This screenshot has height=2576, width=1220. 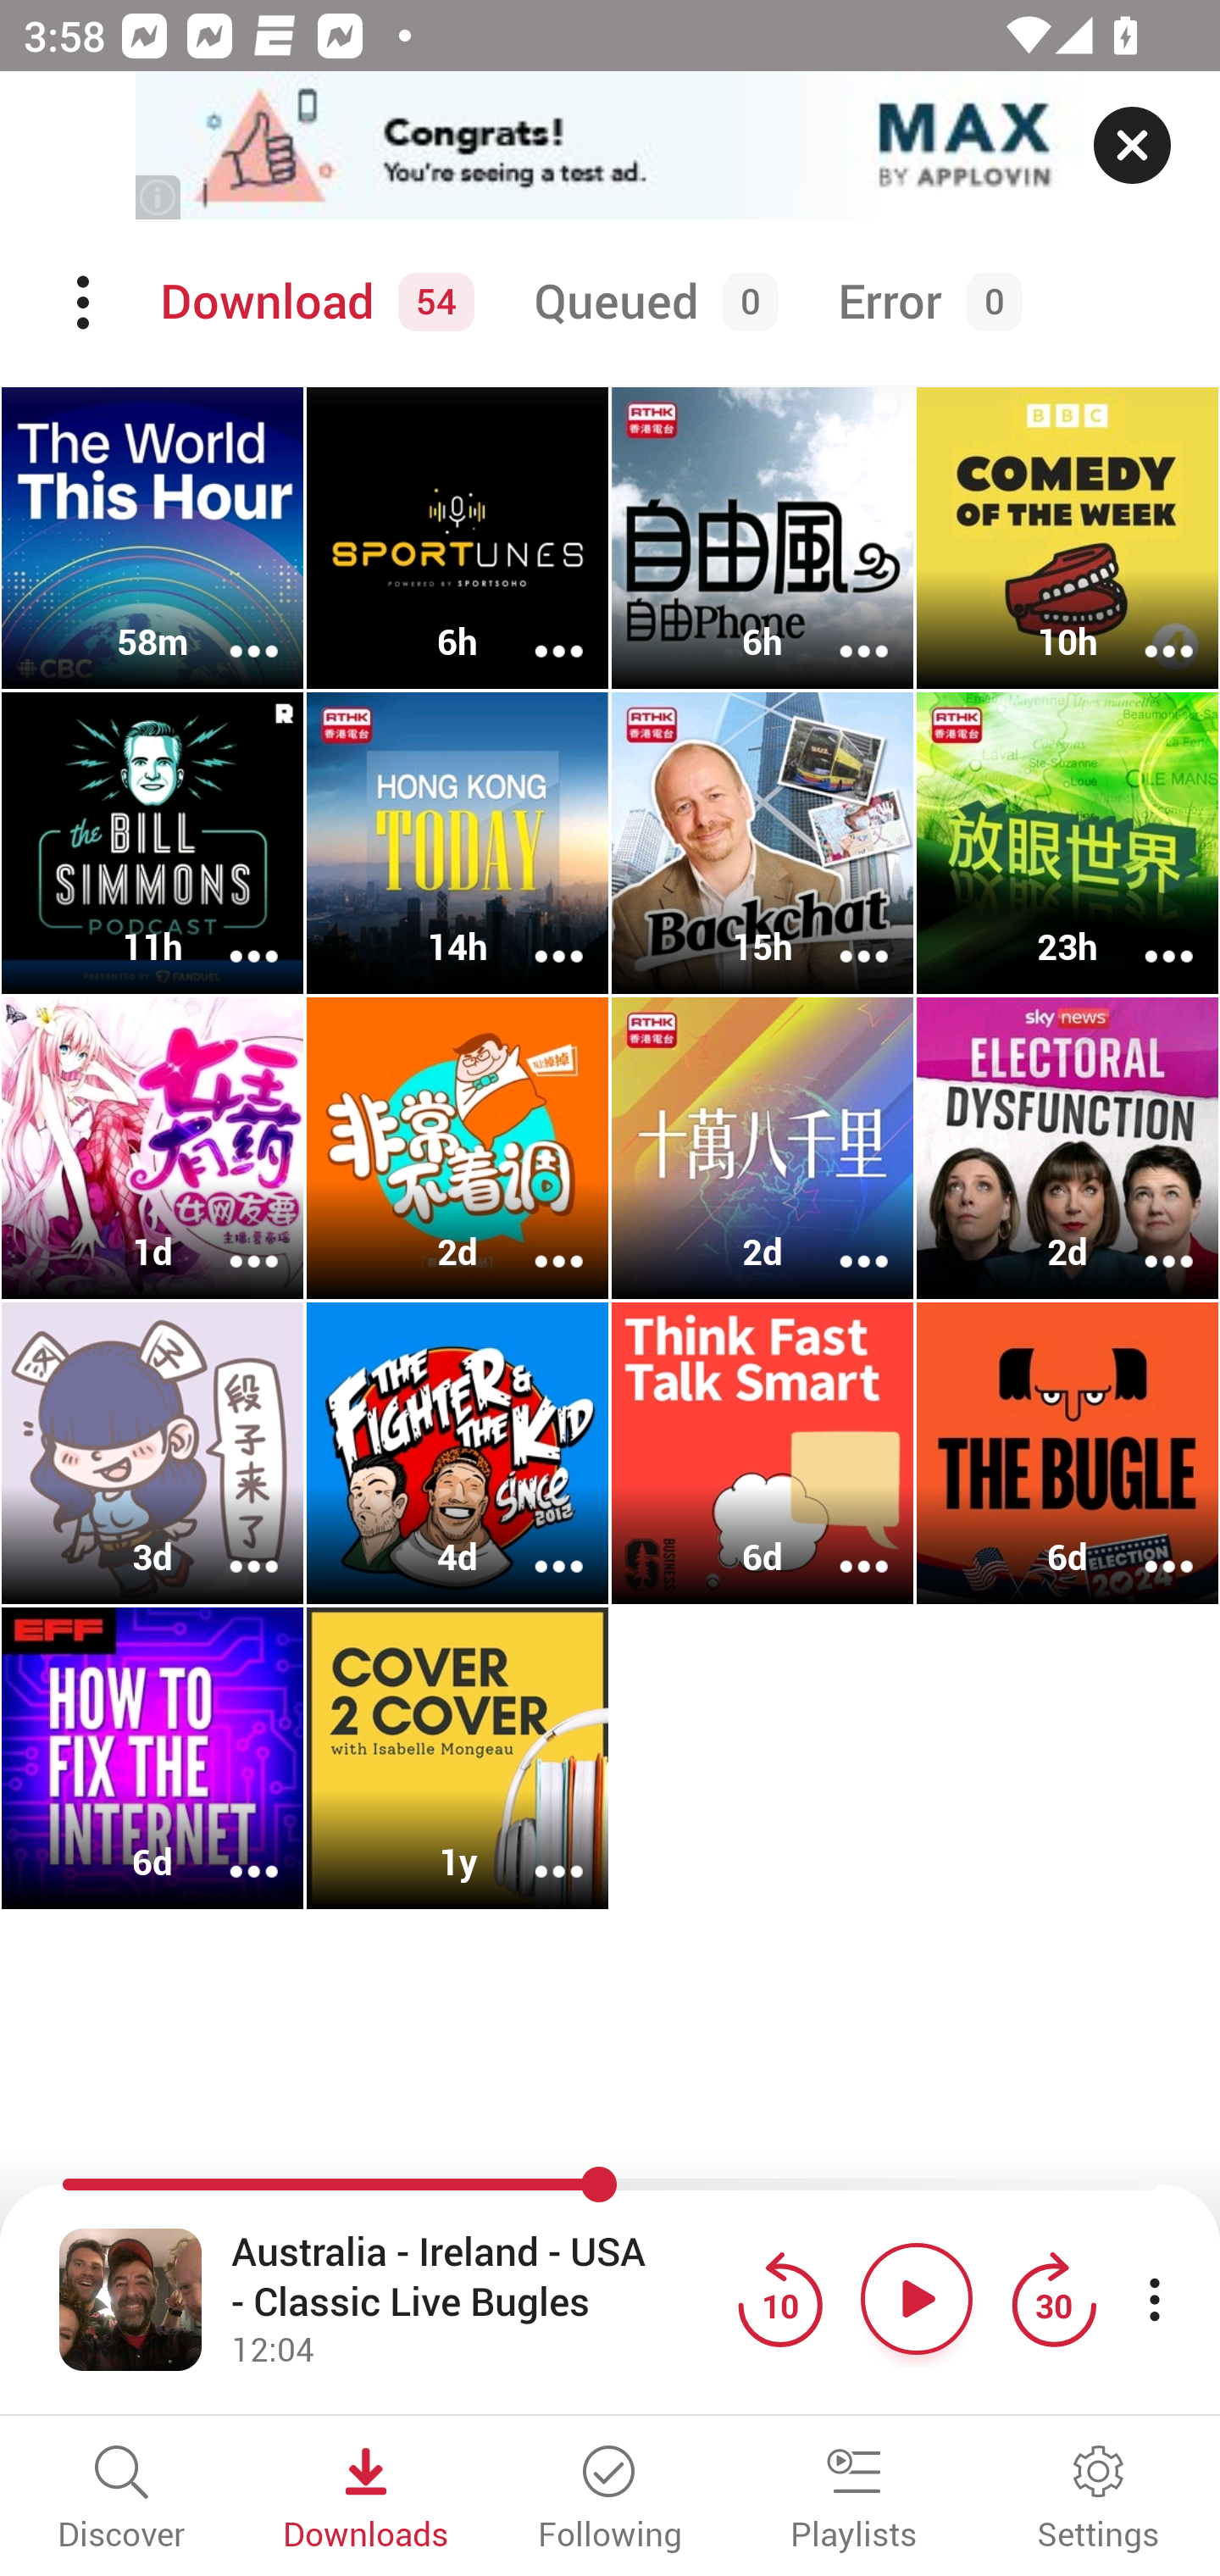 What do you see at coordinates (152, 1452) in the screenshot?
I see `段子来了 3d More options More options` at bounding box center [152, 1452].